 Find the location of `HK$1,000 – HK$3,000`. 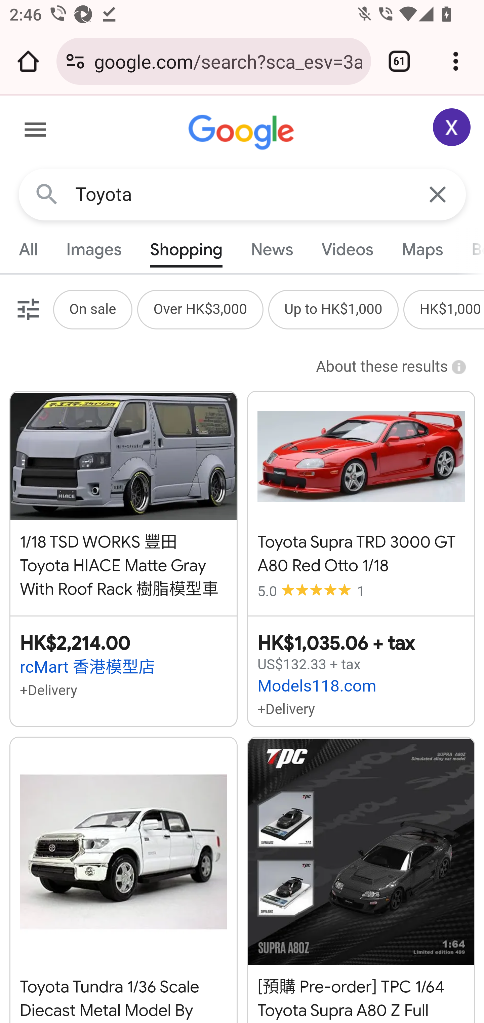

HK$1,000 – HK$3,000 is located at coordinates (451, 309).